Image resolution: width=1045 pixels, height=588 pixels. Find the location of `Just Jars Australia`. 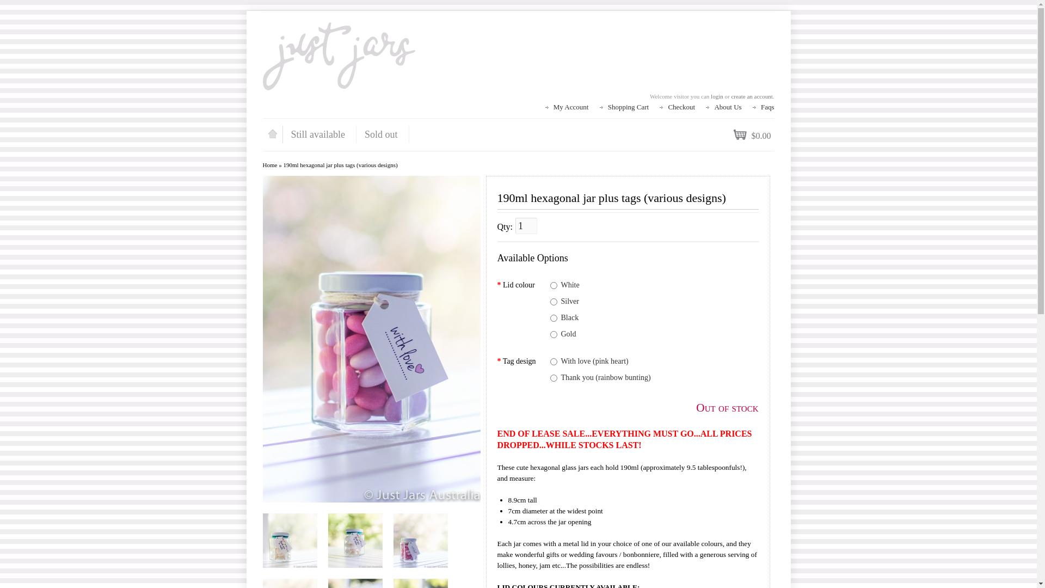

Just Jars Australia is located at coordinates (339, 57).